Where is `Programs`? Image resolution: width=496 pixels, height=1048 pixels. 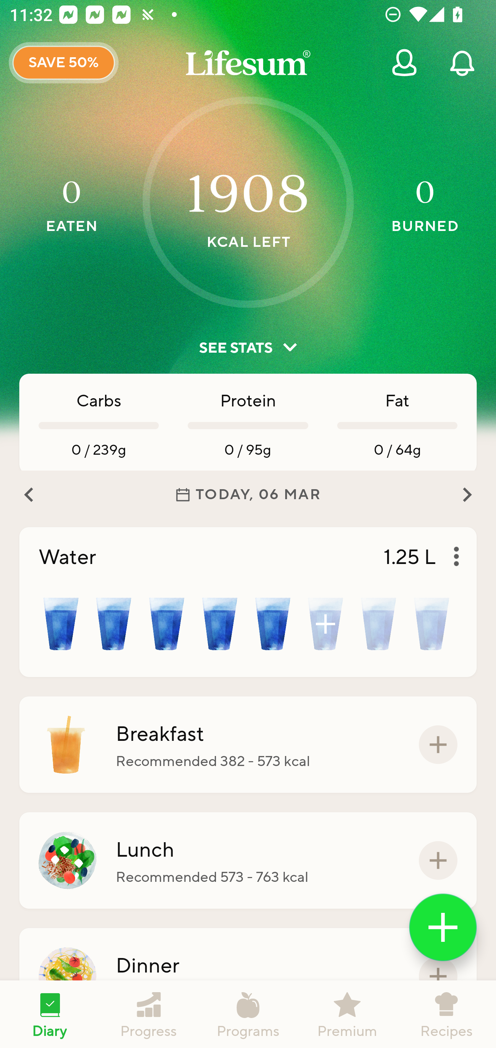 Programs is located at coordinates (248, 1014).